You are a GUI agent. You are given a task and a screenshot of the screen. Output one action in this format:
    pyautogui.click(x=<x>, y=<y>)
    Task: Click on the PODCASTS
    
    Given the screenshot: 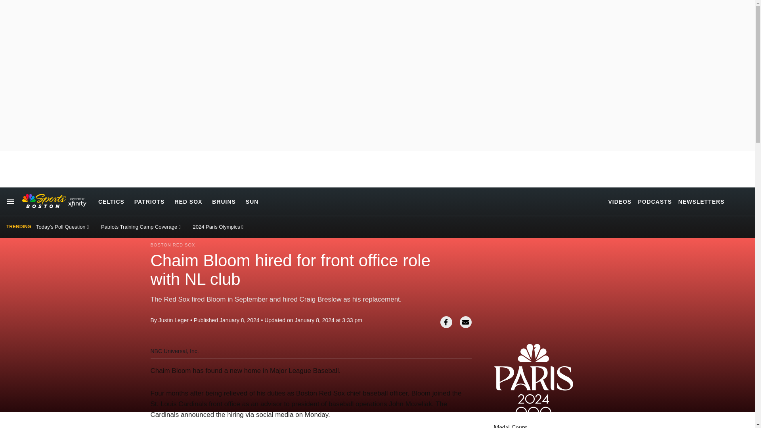 What is the action you would take?
    pyautogui.click(x=655, y=201)
    